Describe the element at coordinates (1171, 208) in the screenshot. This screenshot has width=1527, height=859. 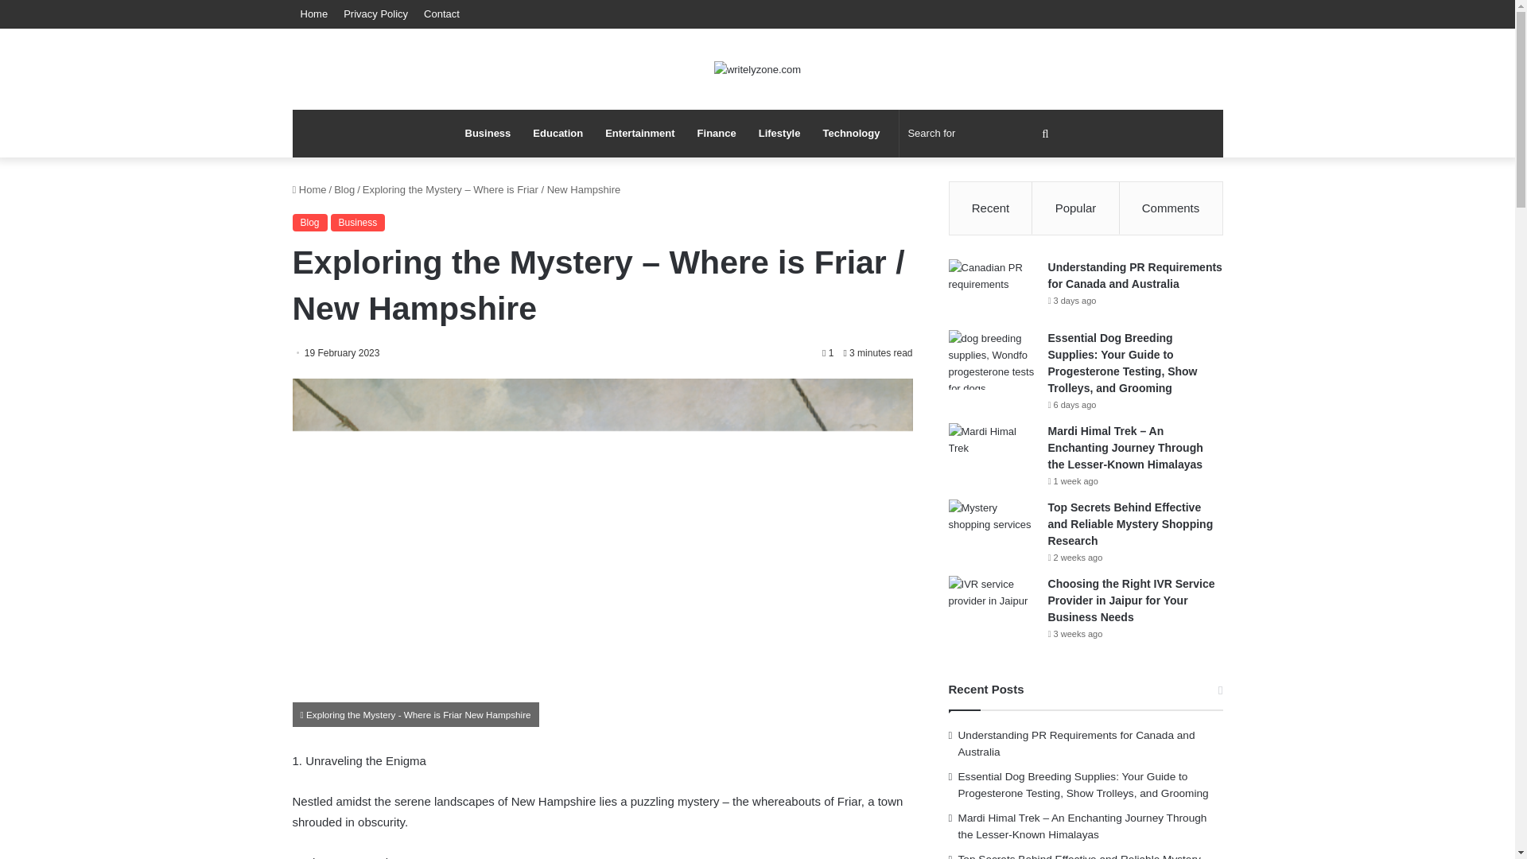
I see `Comments` at that location.